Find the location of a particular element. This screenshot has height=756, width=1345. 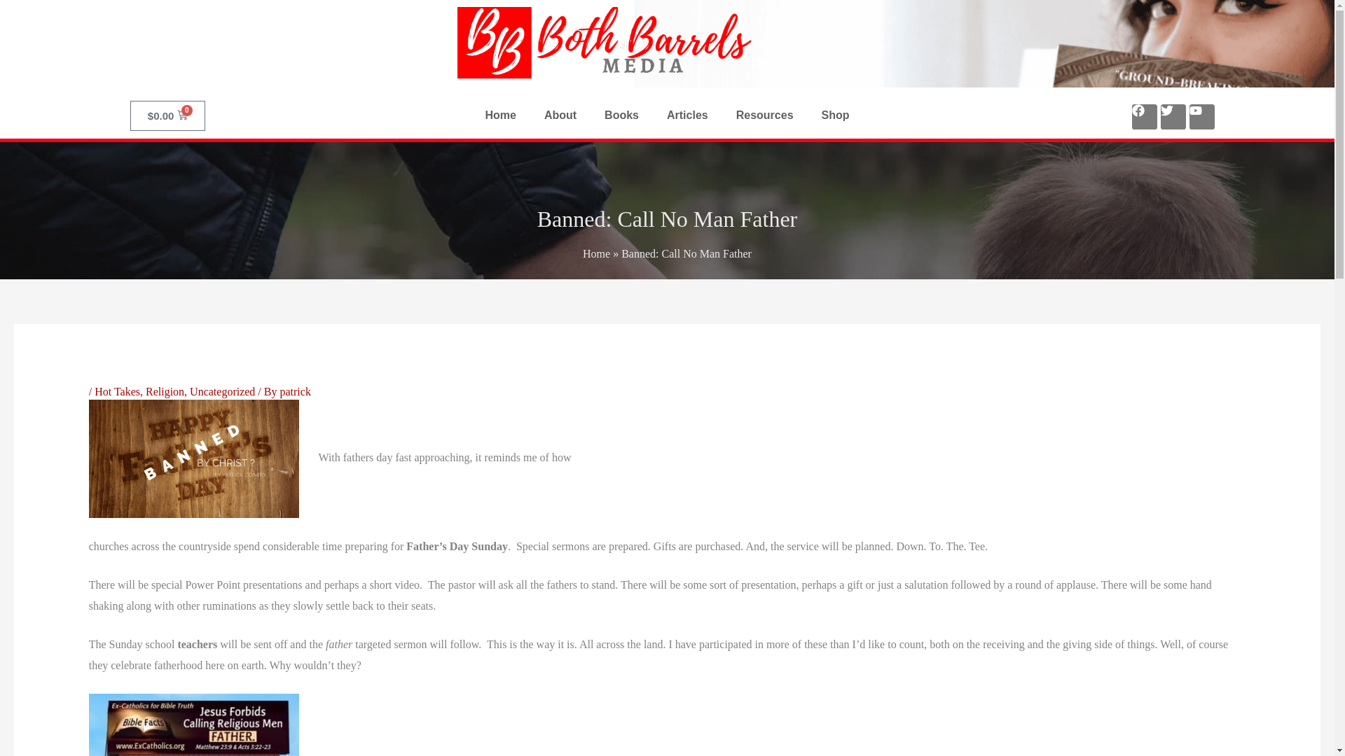

Resources is located at coordinates (765, 115).